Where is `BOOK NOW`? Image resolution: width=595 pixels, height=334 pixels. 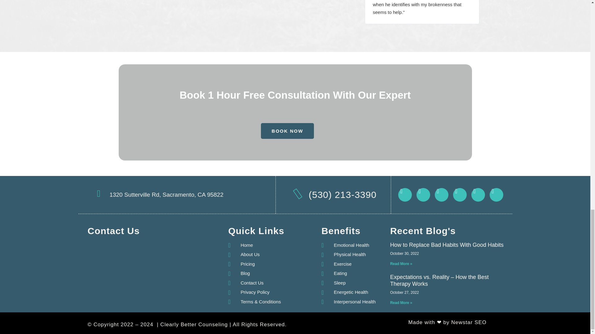
BOOK NOW is located at coordinates (288, 131).